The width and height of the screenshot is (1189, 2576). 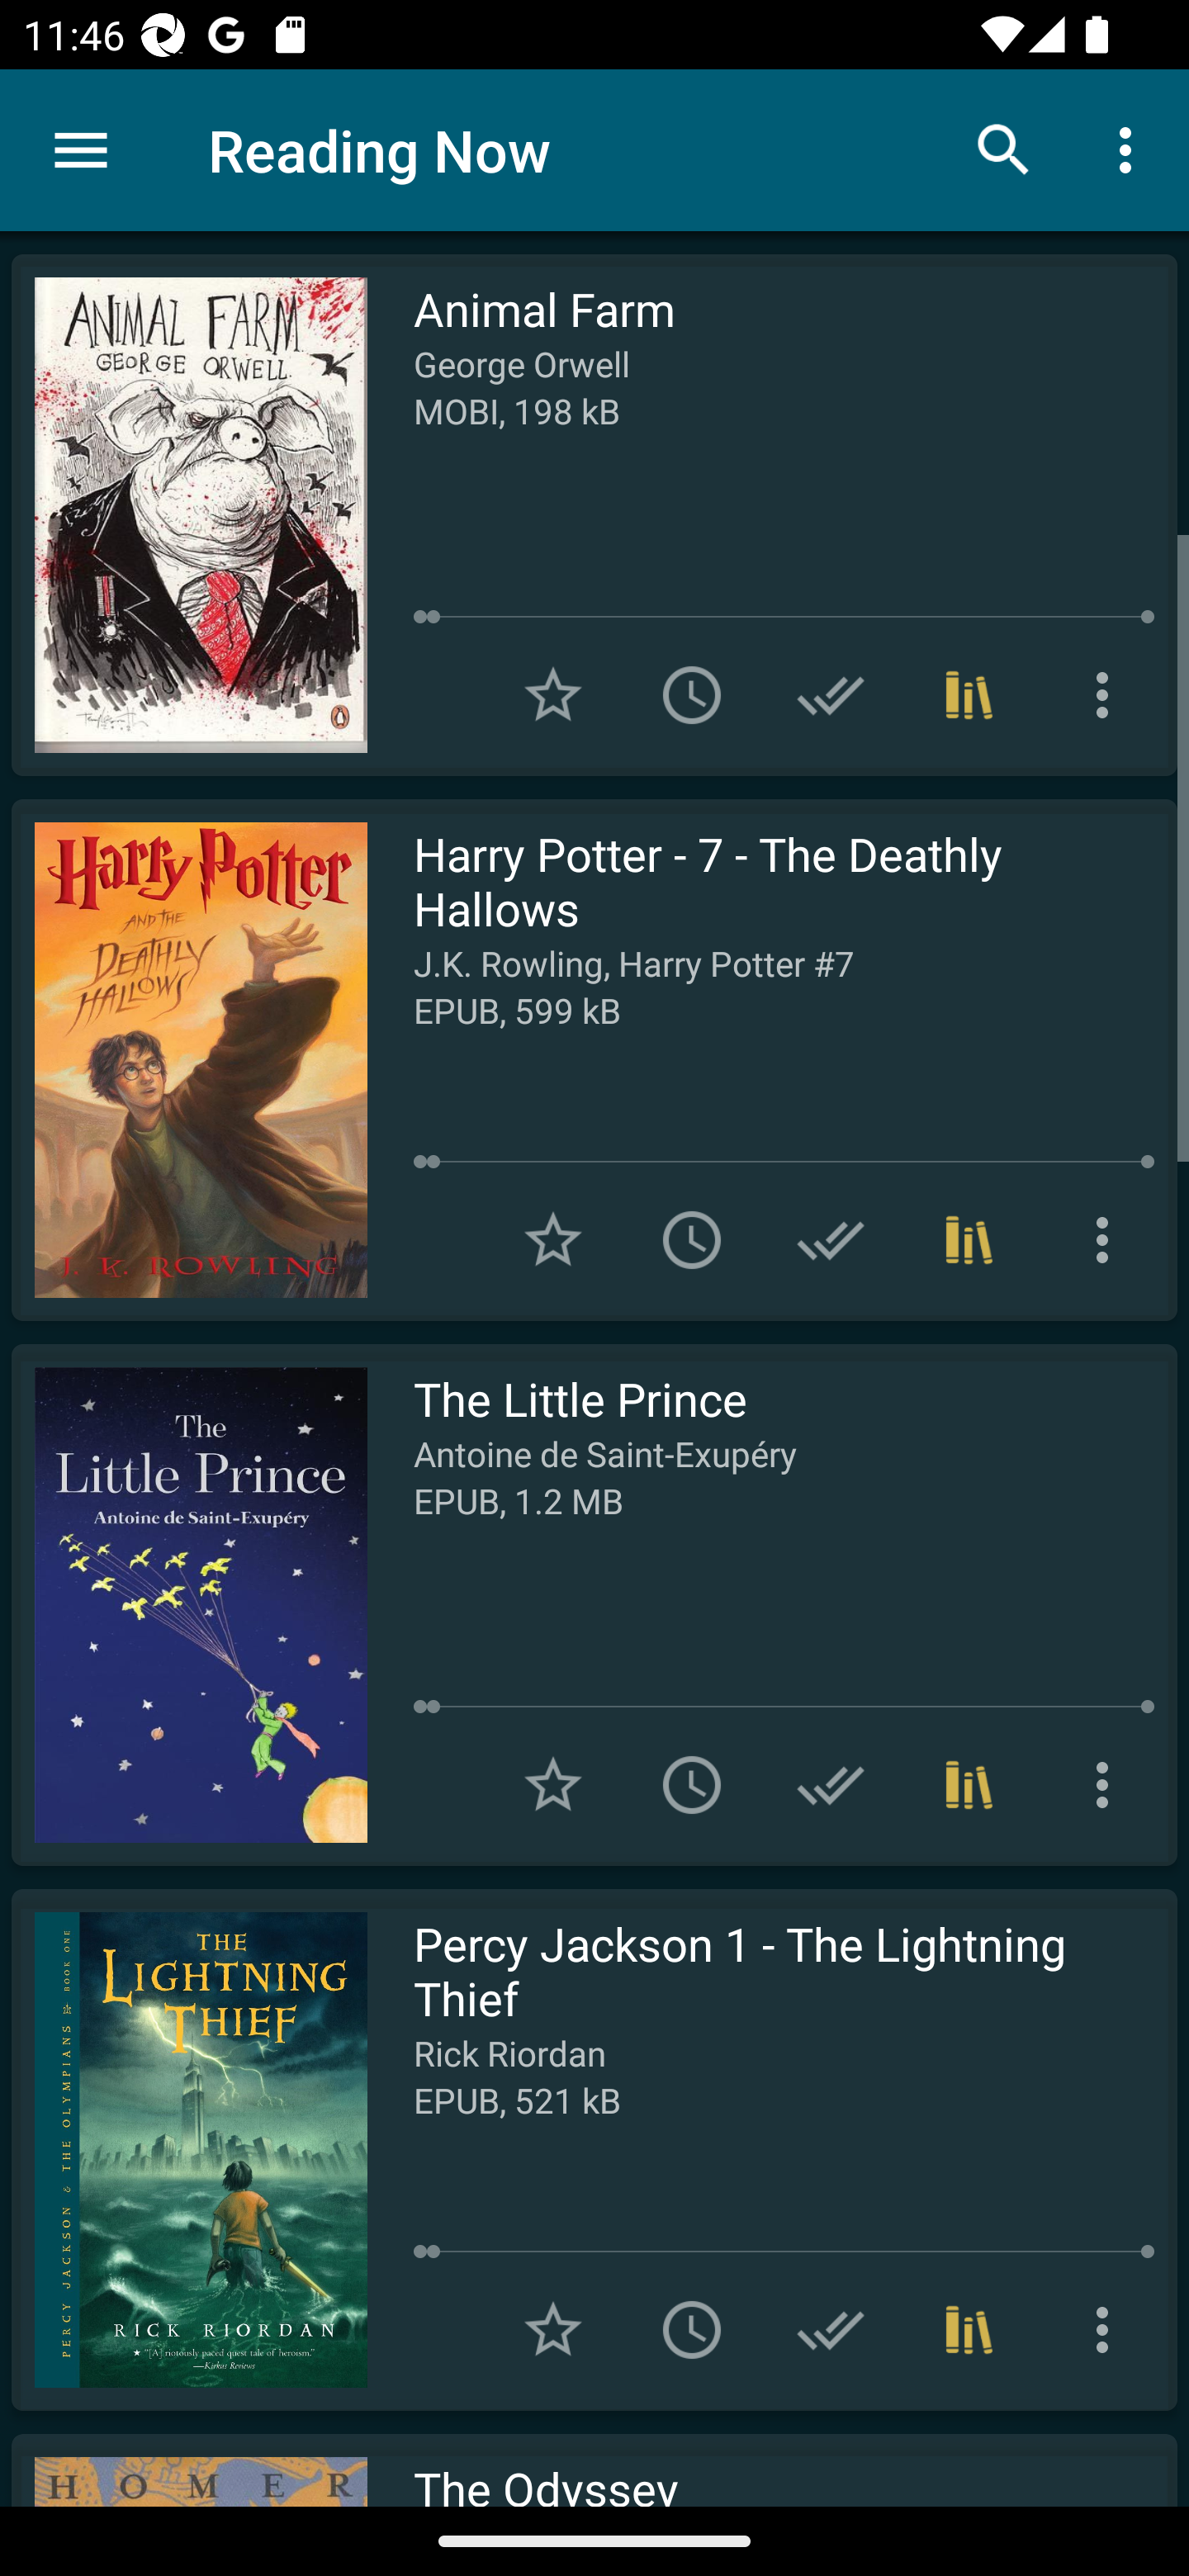 I want to click on Add to Have read, so click(x=831, y=2330).